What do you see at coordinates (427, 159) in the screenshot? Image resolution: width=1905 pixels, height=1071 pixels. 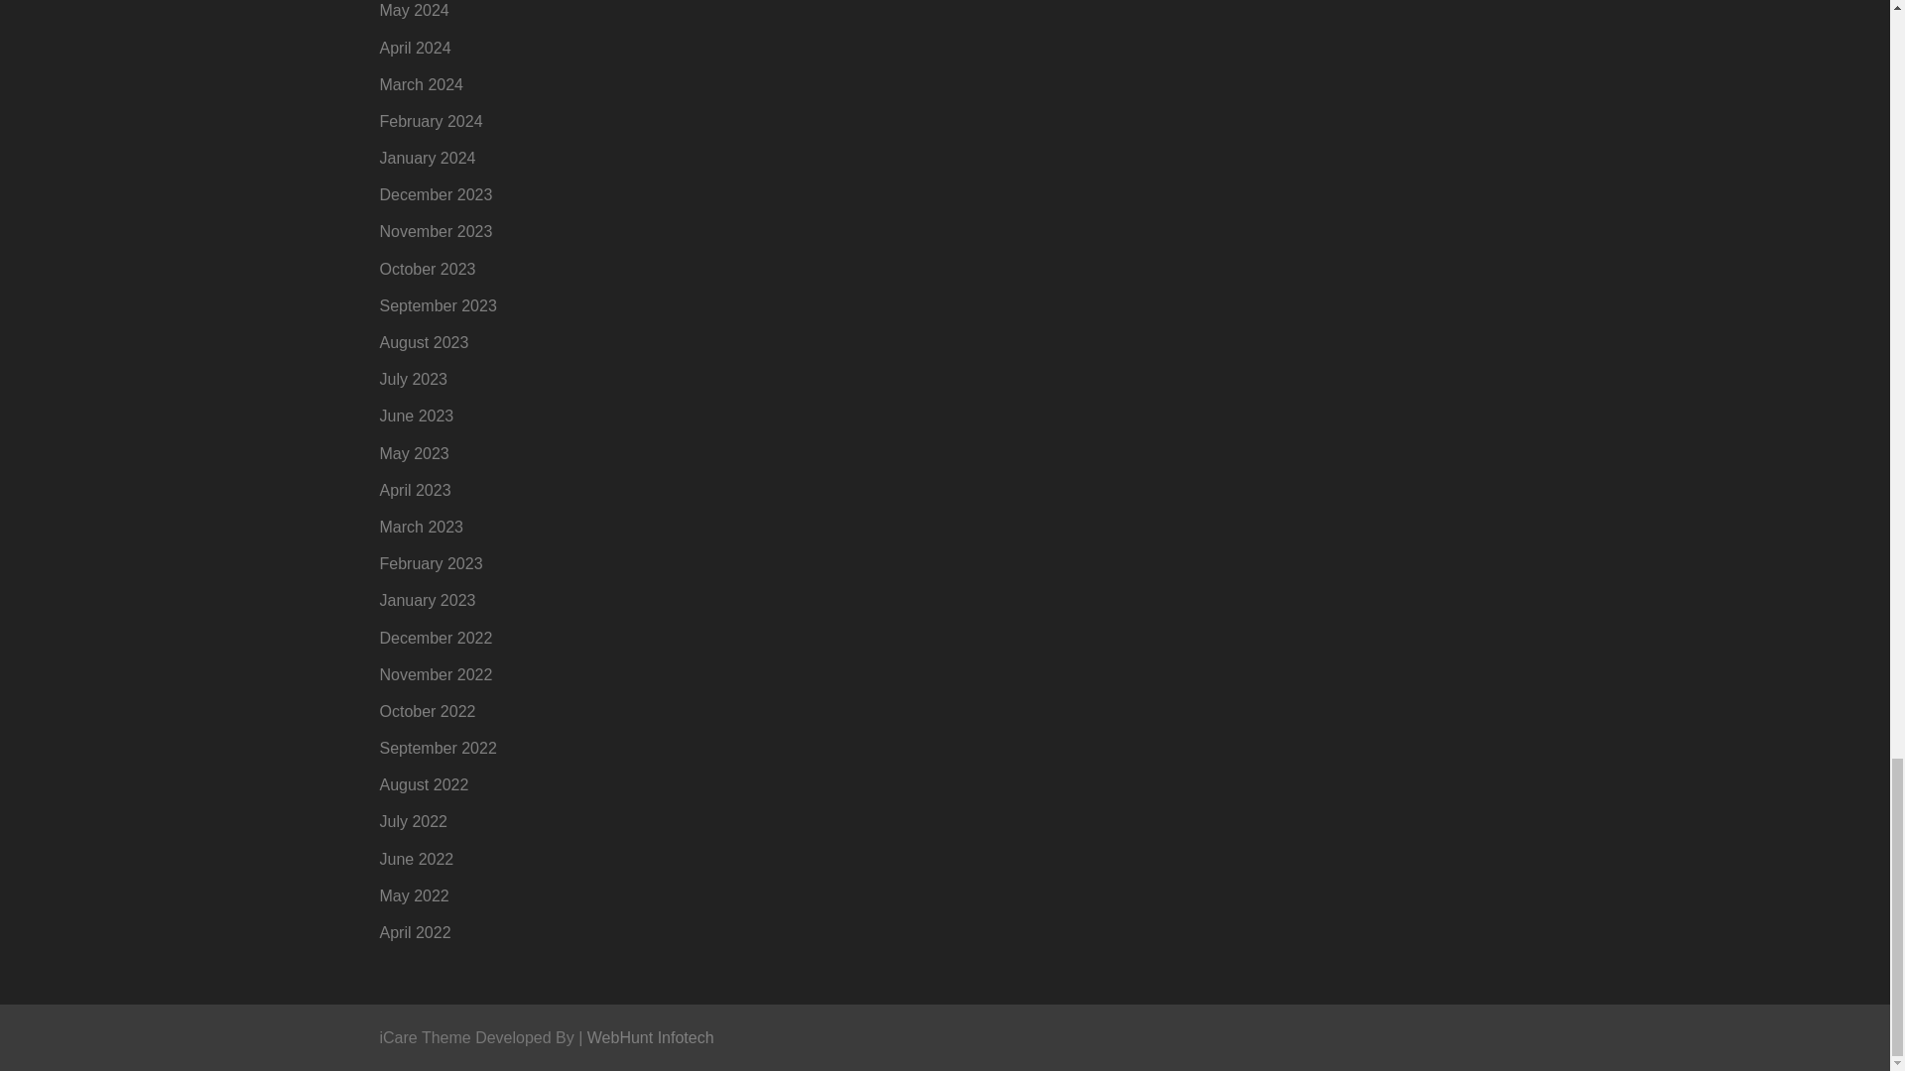 I see `January 2024` at bounding box center [427, 159].